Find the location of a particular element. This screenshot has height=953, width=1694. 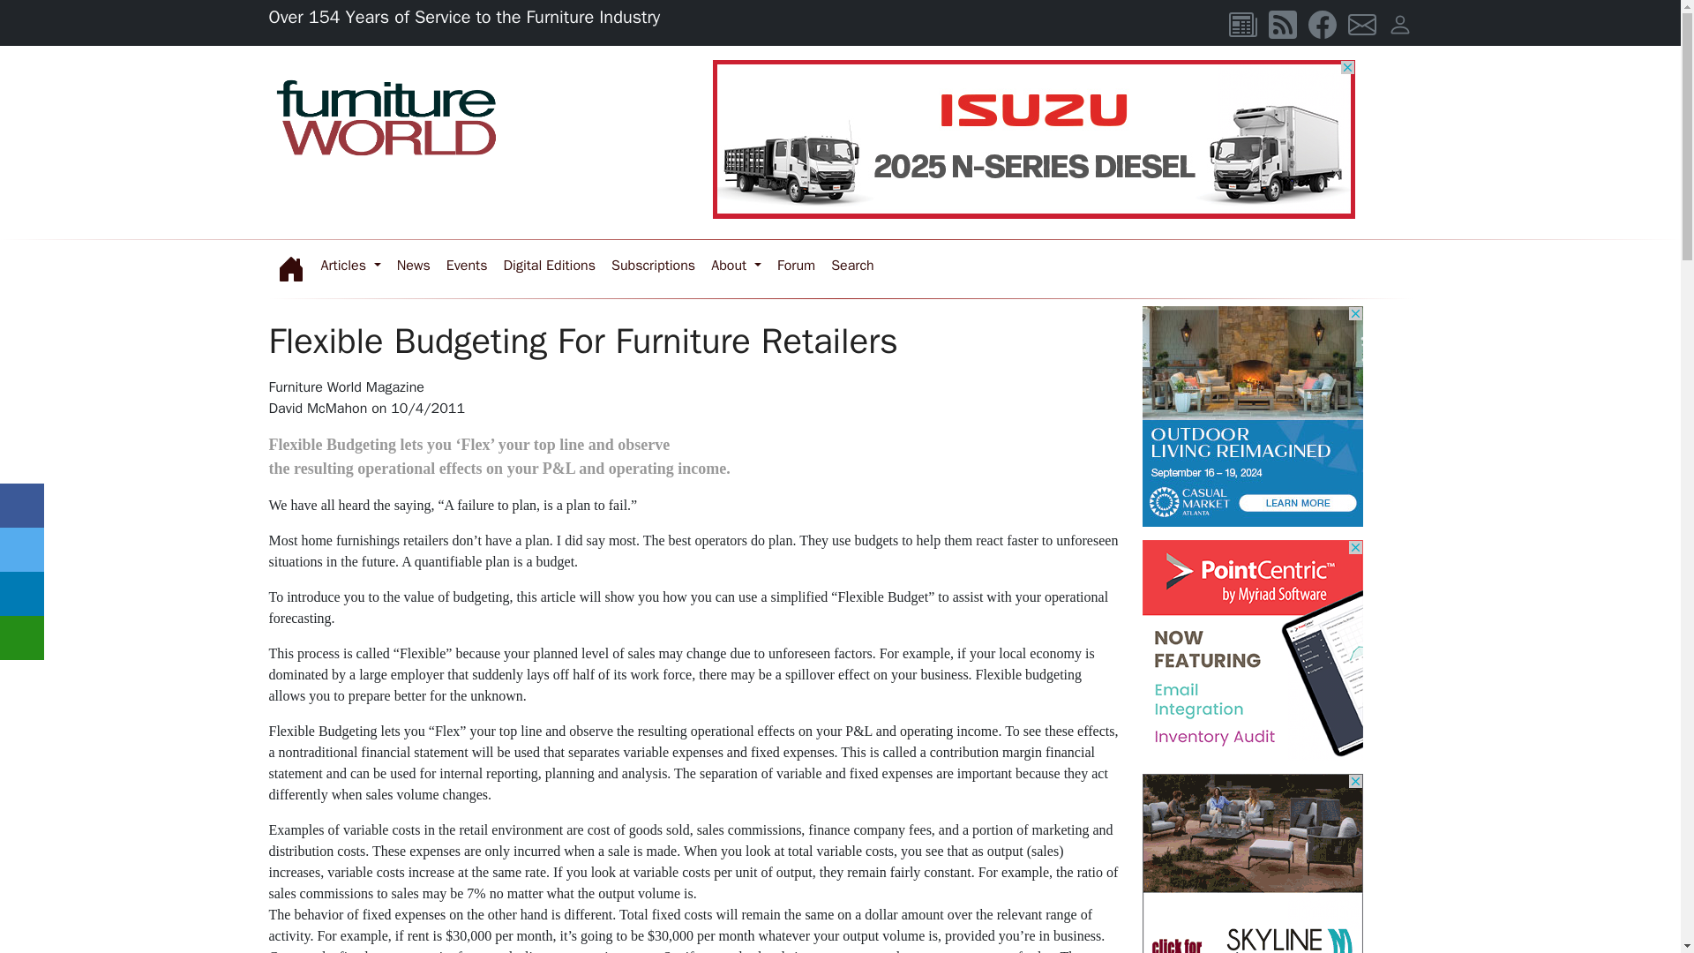

Search is located at coordinates (852, 265).